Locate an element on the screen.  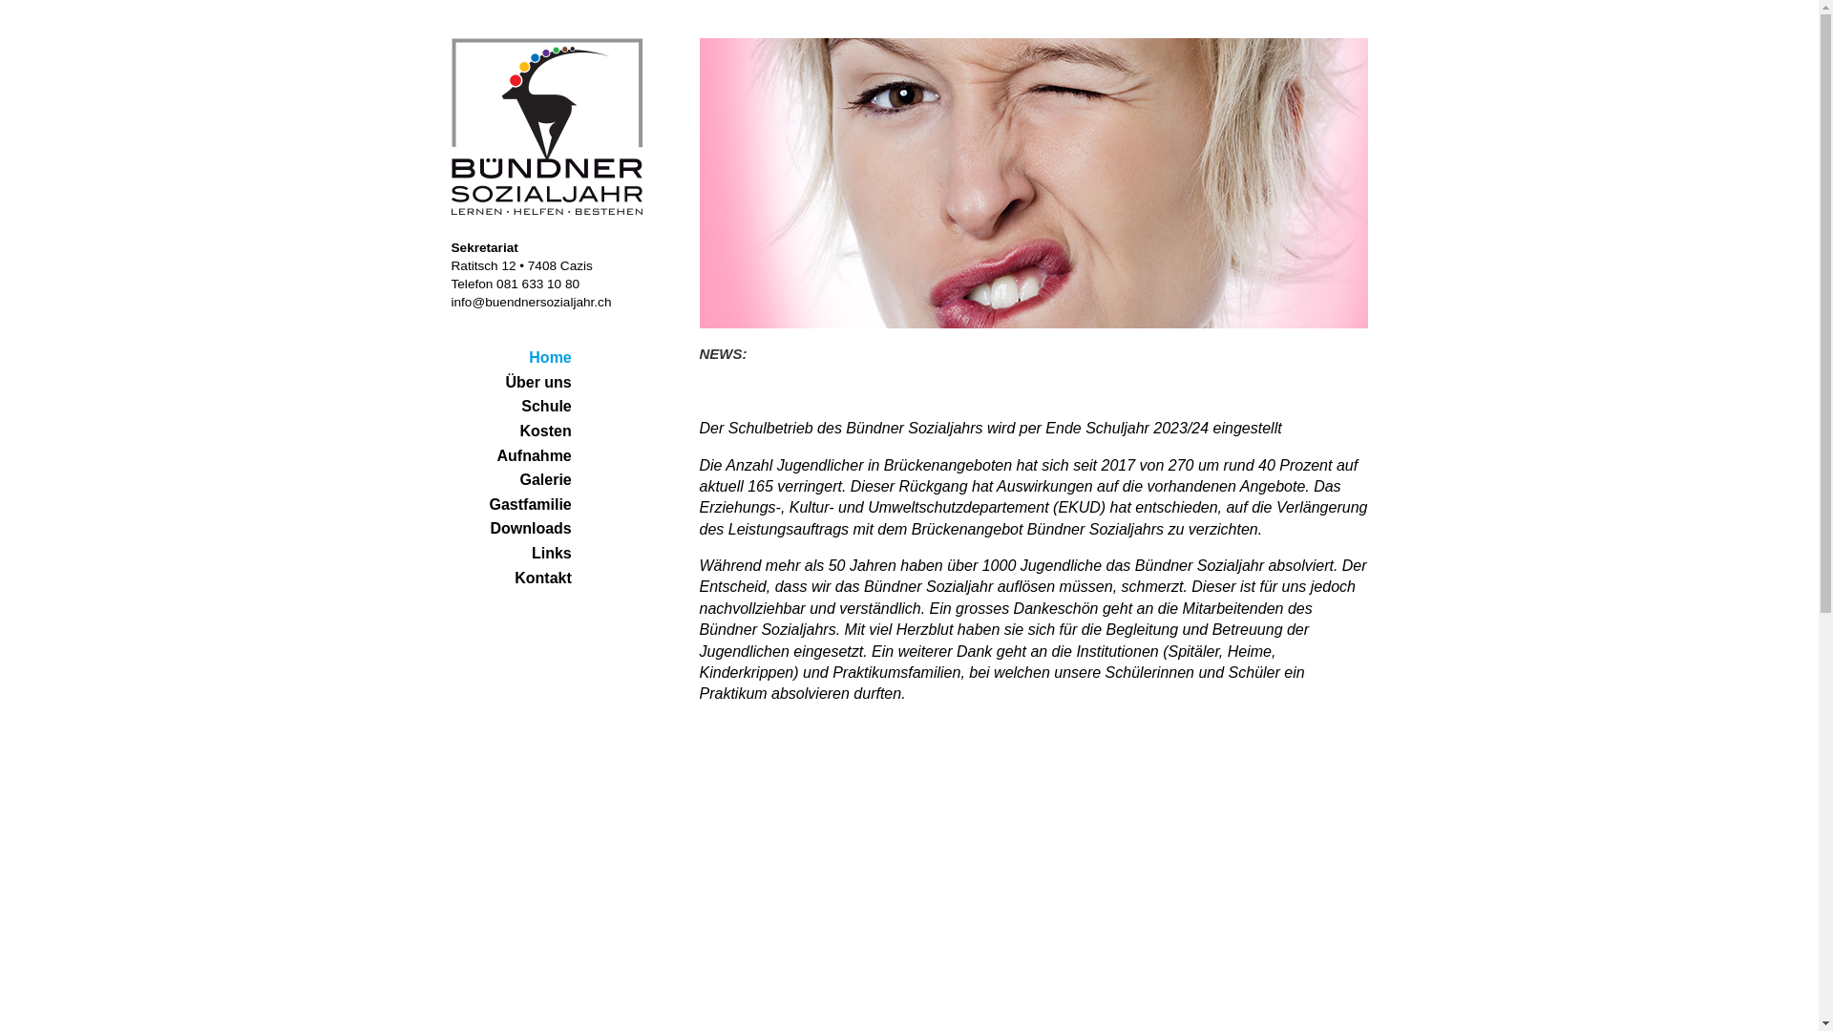
Galerie is located at coordinates (545, 479).